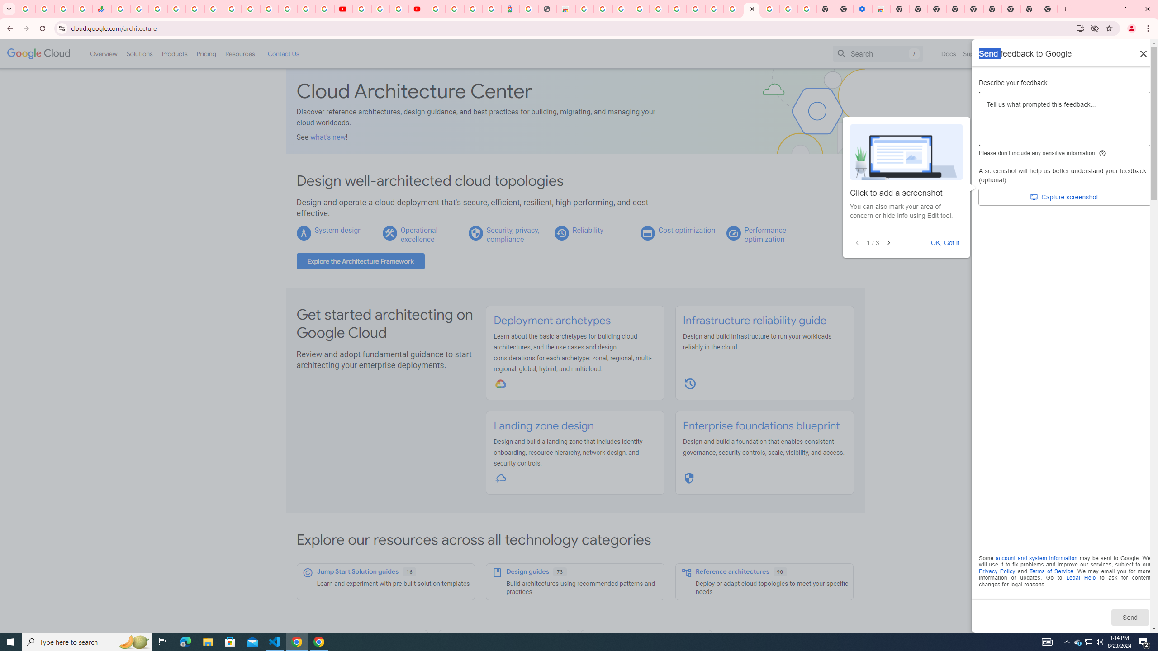 This screenshot has width=1158, height=651. I want to click on Android TV Policies and Guidelines - Transparency Center, so click(232, 9).